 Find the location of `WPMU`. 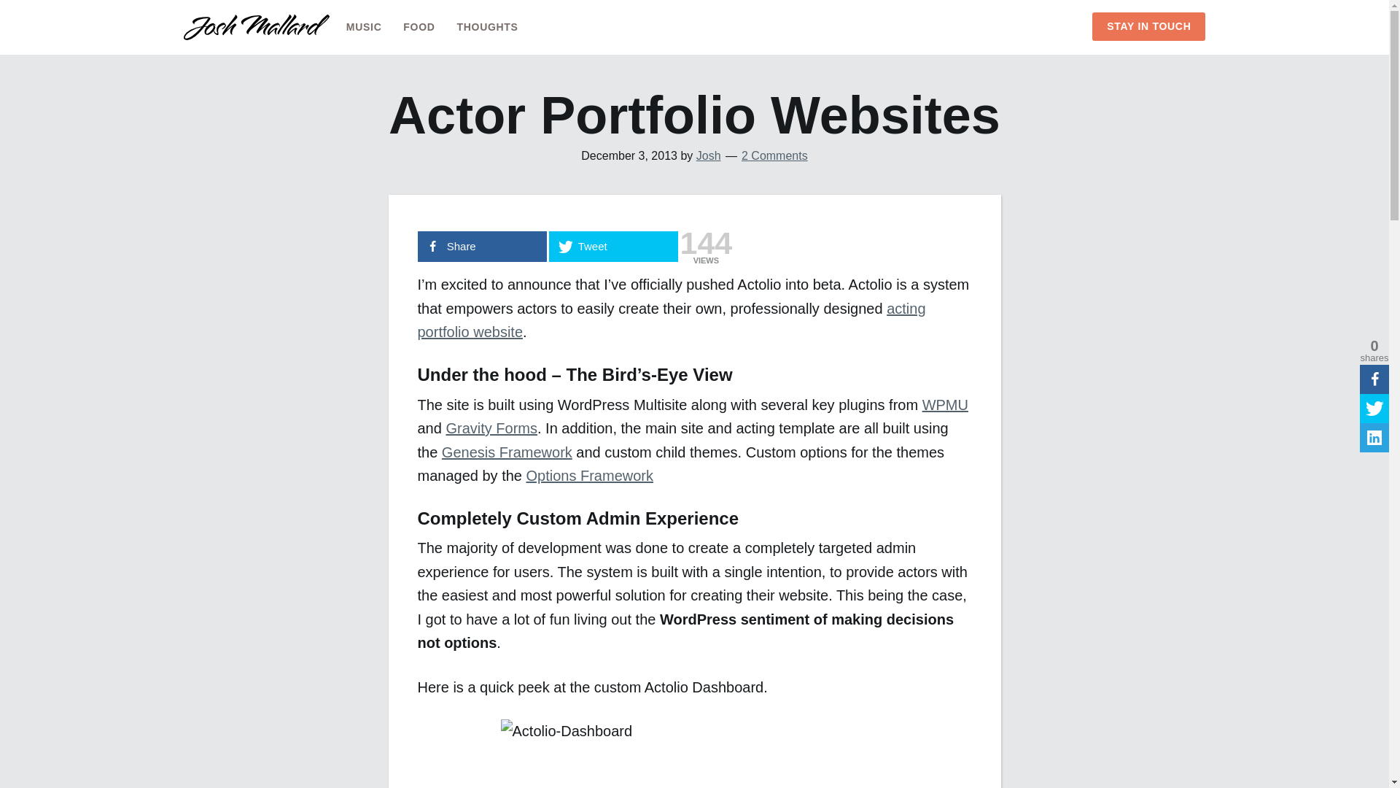

WPMU is located at coordinates (945, 404).